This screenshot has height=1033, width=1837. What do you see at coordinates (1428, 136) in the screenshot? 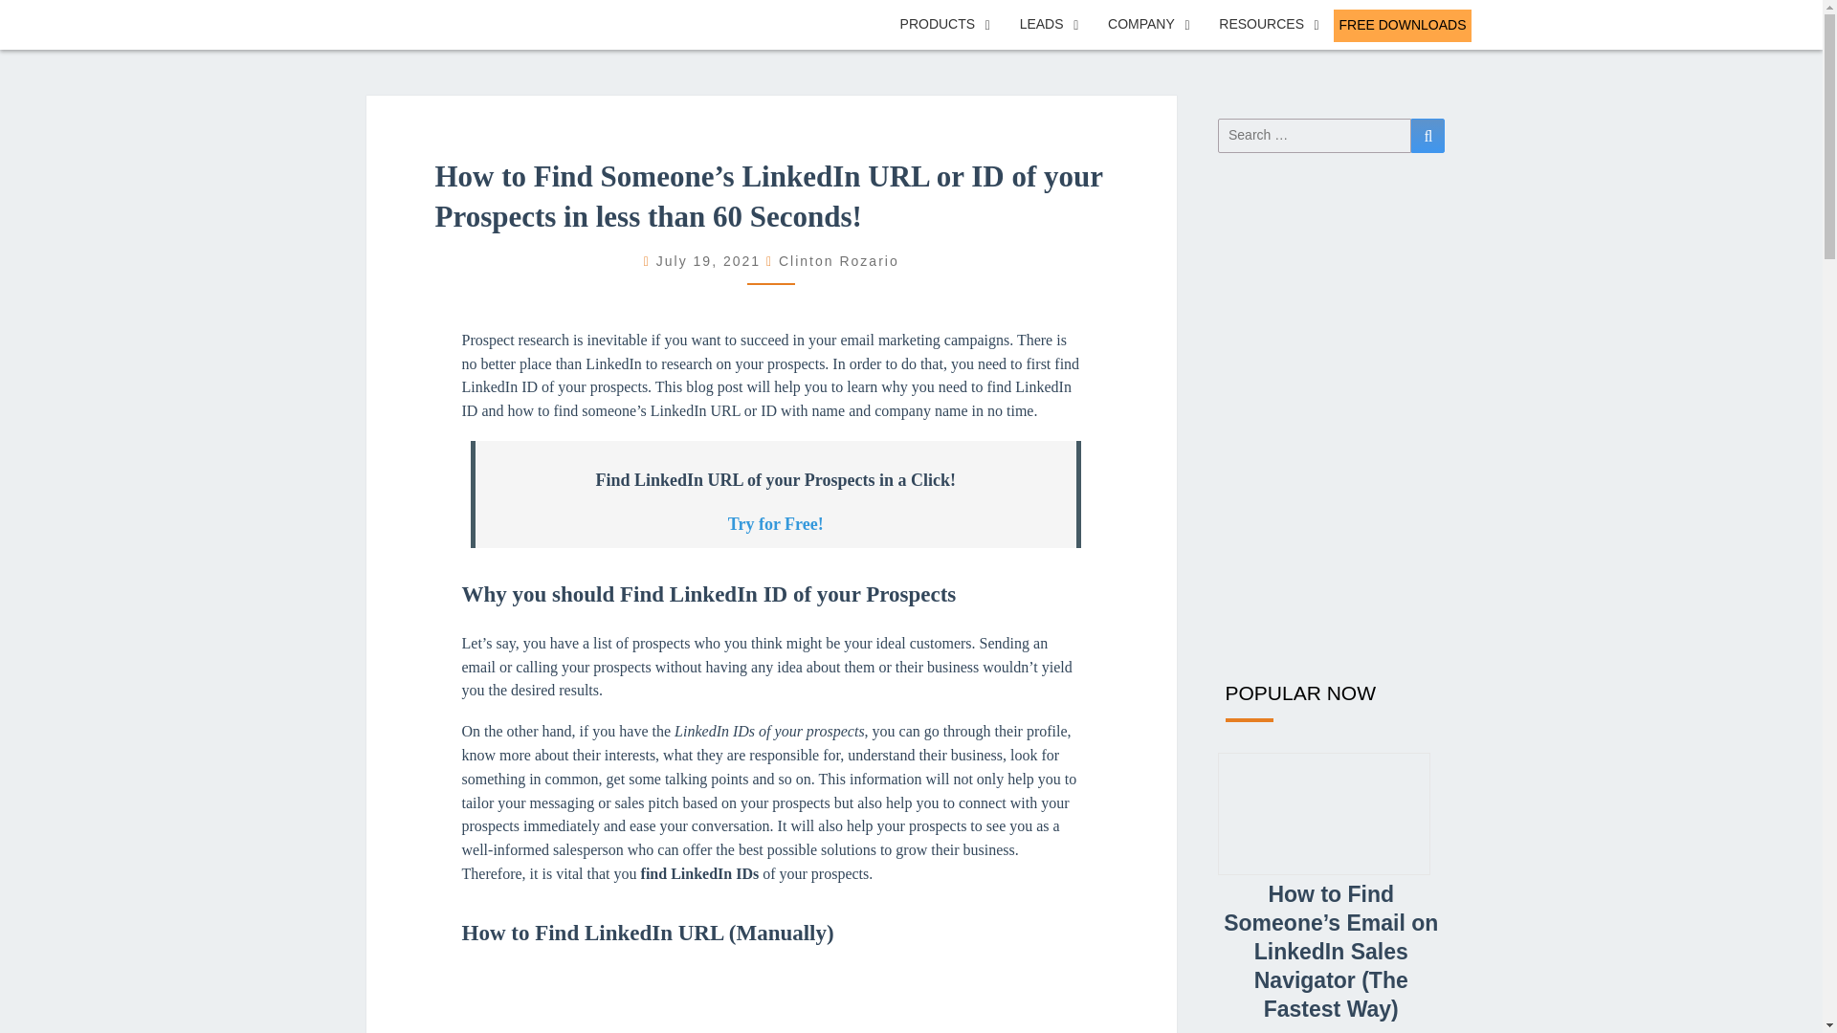
I see `Search` at bounding box center [1428, 136].